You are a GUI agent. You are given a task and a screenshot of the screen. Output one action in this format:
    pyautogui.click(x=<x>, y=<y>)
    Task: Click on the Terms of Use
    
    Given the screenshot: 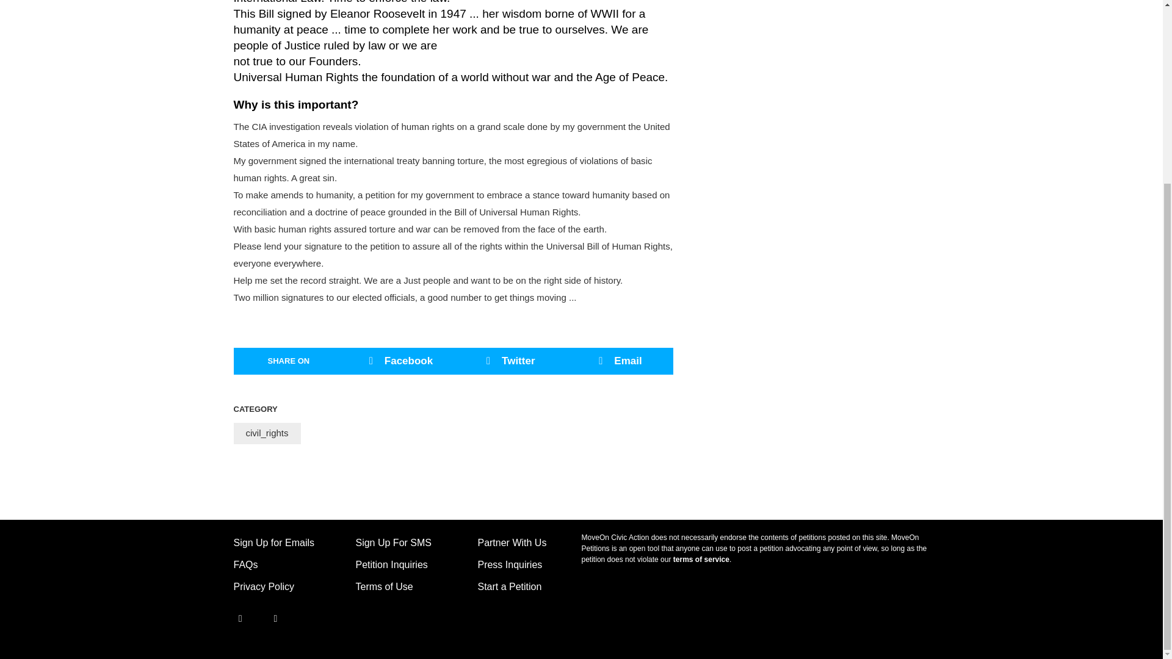 What is the action you would take?
    pyautogui.click(x=383, y=586)
    